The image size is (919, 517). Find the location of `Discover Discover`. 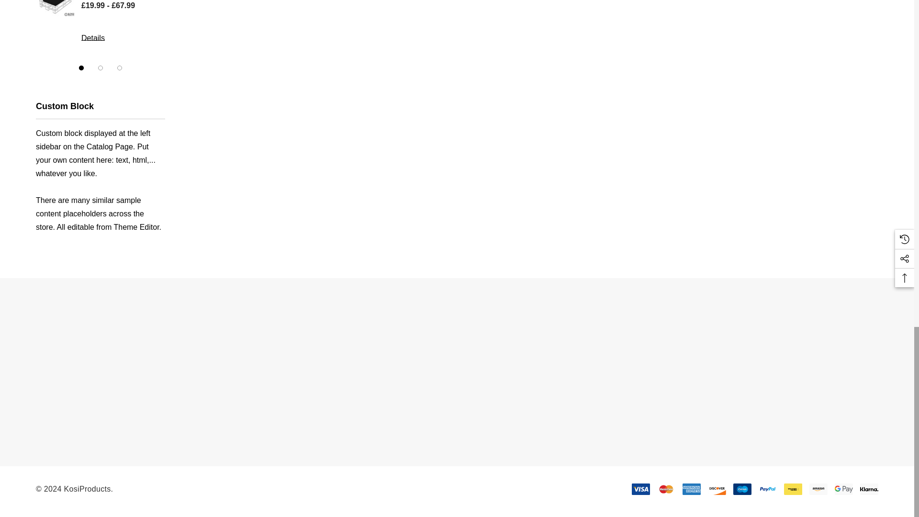

Discover Discover is located at coordinates (717, 489).